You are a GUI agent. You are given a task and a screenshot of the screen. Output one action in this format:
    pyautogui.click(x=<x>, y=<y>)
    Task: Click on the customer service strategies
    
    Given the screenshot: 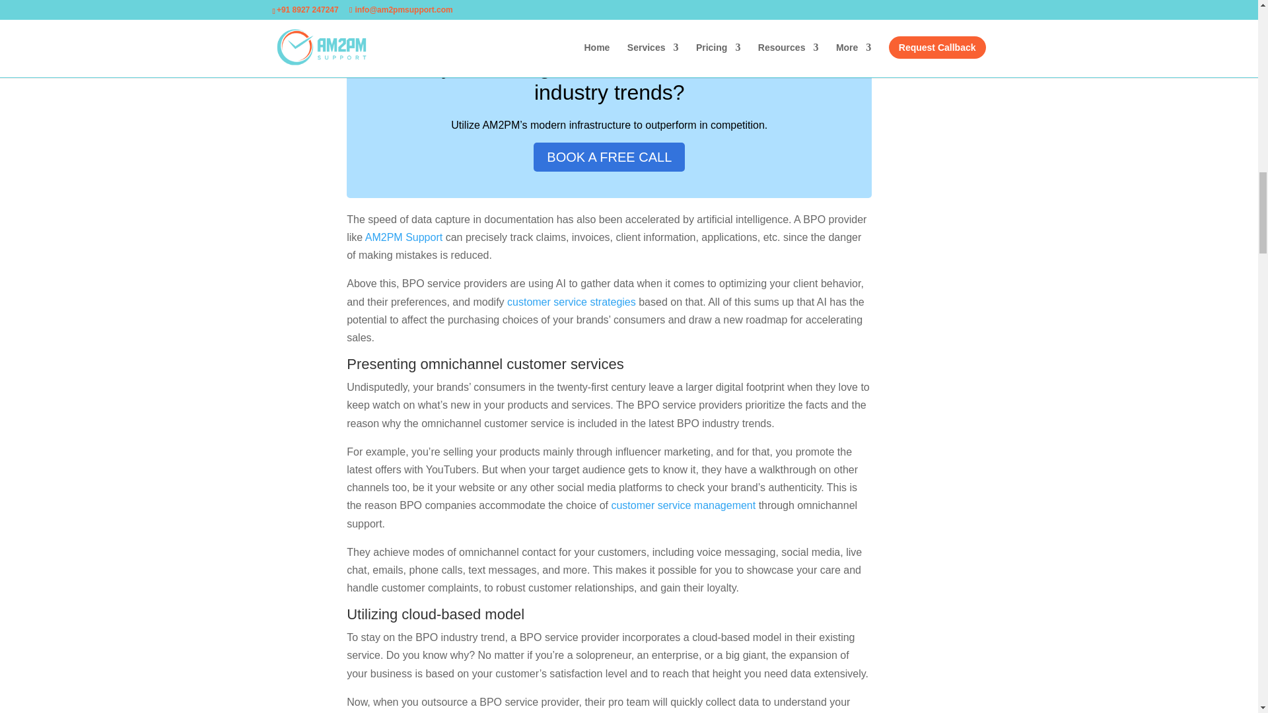 What is the action you would take?
    pyautogui.click(x=572, y=302)
    